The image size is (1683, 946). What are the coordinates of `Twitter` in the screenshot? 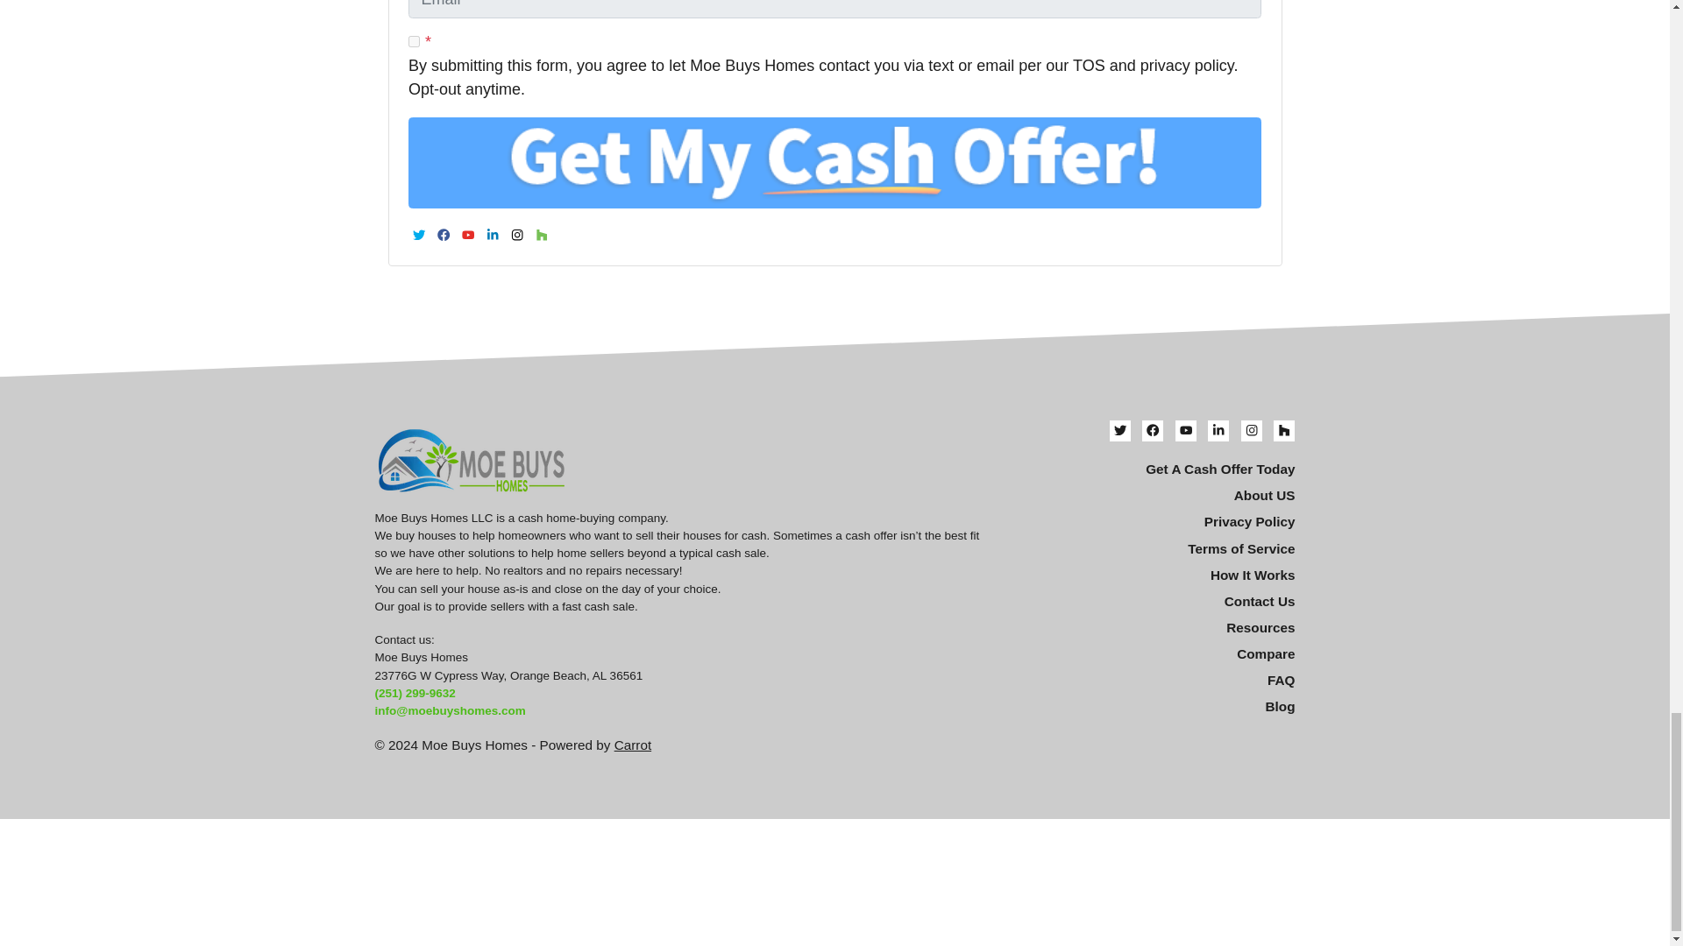 It's located at (419, 234).